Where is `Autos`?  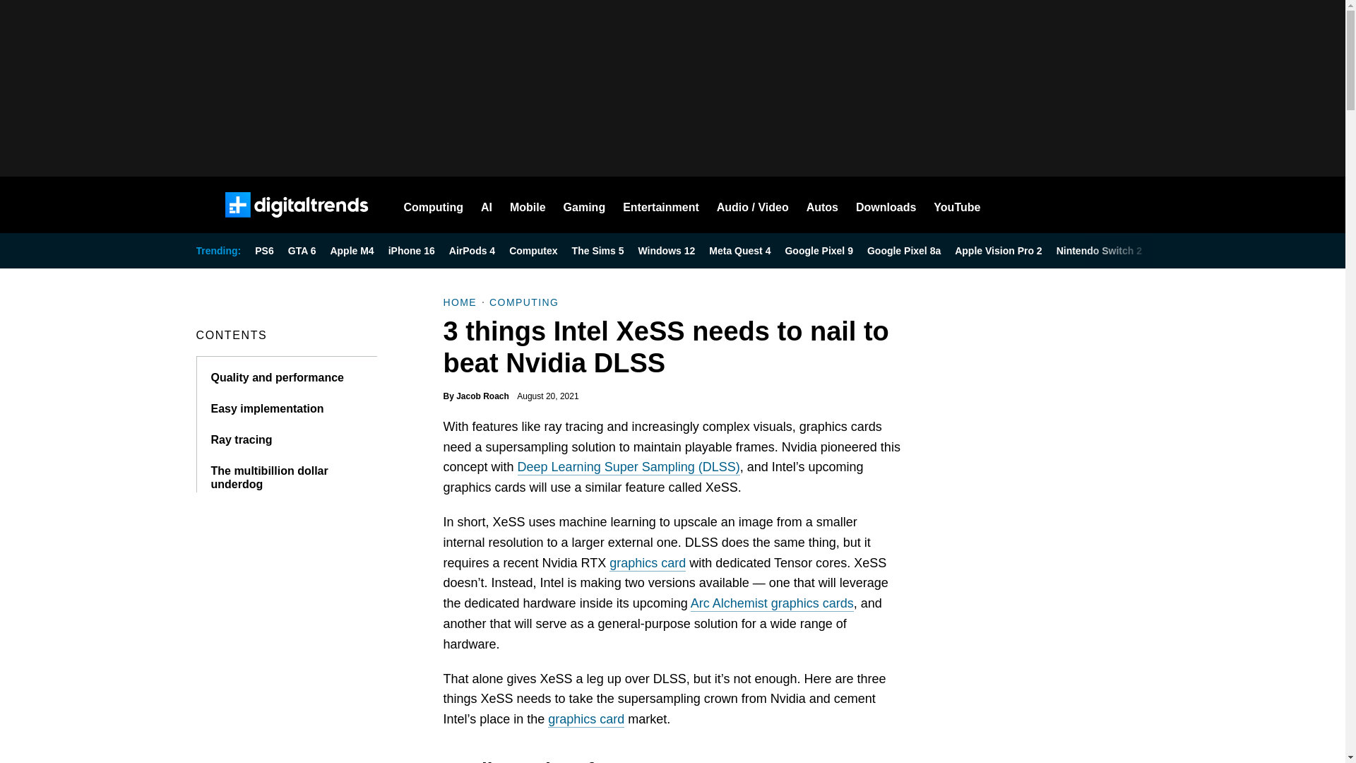
Autos is located at coordinates (822, 205).